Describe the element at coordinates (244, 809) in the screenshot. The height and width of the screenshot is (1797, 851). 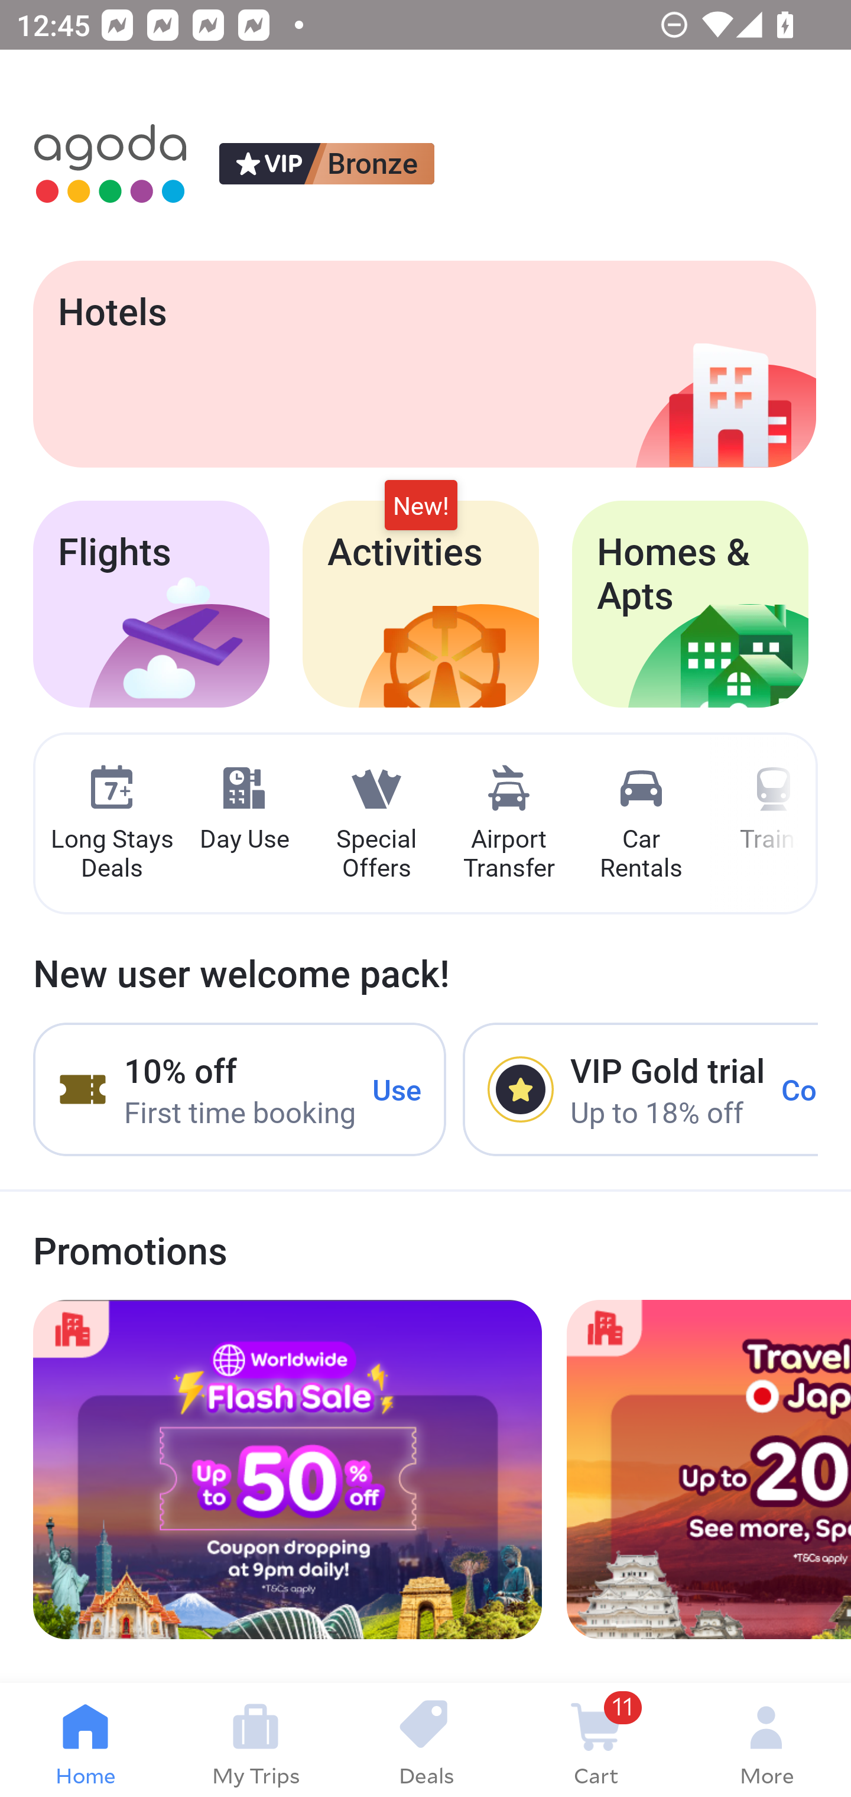
I see `Day Use` at that location.